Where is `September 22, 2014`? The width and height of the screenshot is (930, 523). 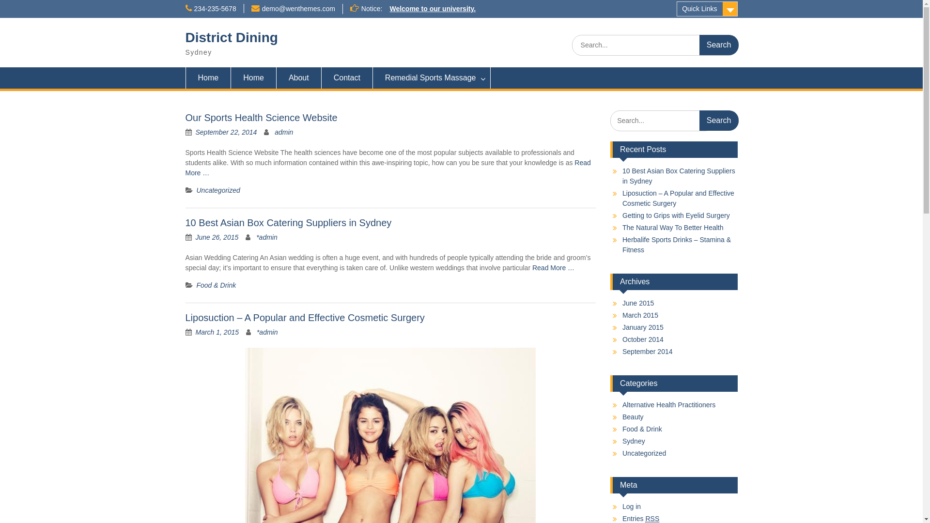
September 22, 2014 is located at coordinates (227, 132).